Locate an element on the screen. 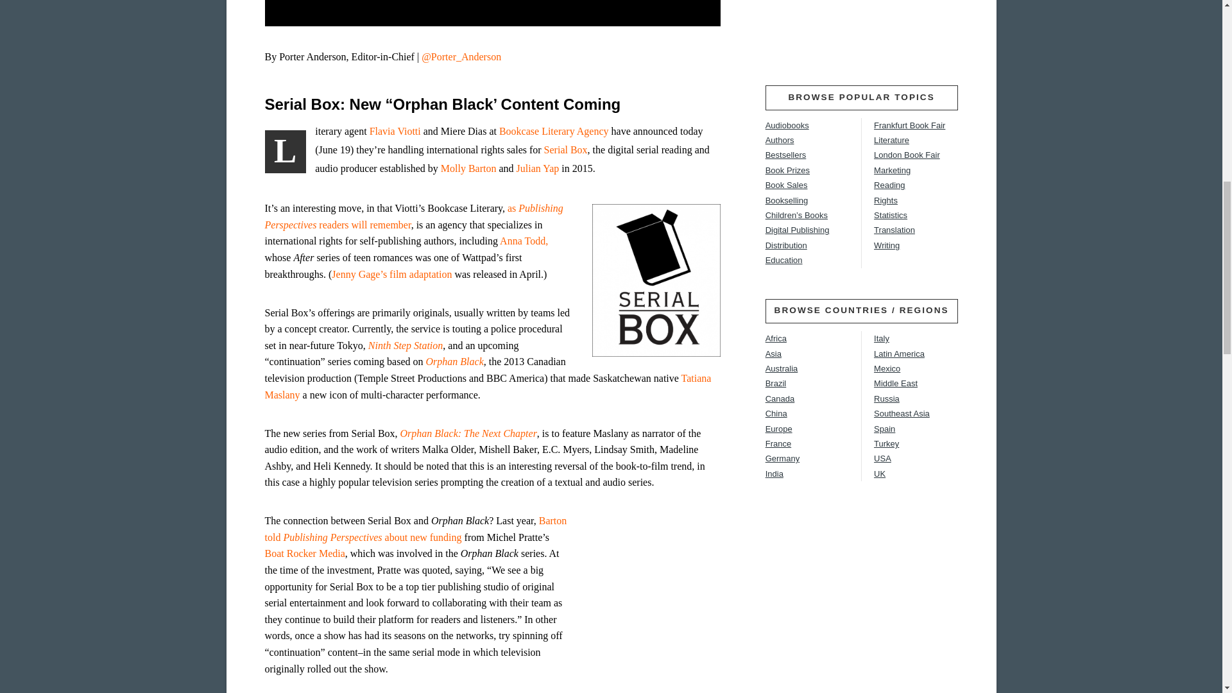 Image resolution: width=1232 pixels, height=693 pixels. Julian Yap is located at coordinates (538, 168).